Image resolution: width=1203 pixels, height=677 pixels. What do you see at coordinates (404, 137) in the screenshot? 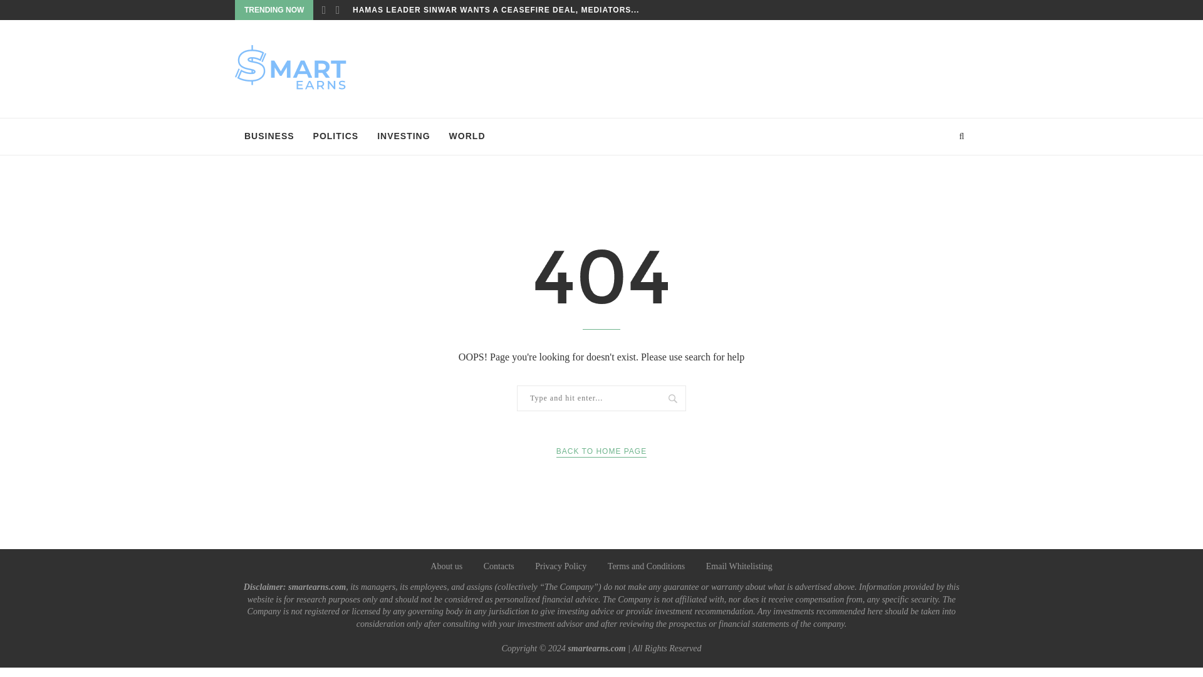
I see `INVESTING` at bounding box center [404, 137].